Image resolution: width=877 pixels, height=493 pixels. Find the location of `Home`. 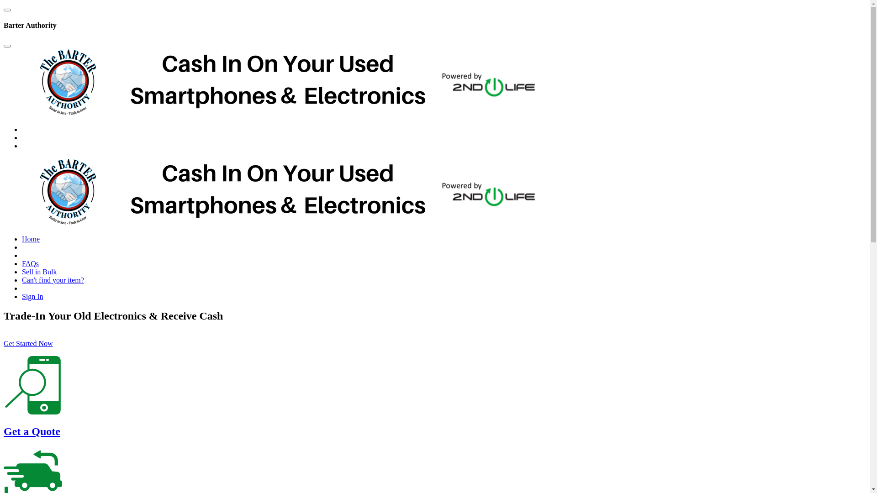

Home is located at coordinates (31, 239).